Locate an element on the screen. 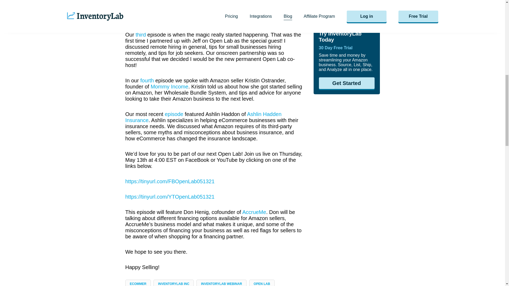 The width and height of the screenshot is (509, 286). fourth is located at coordinates (147, 81).